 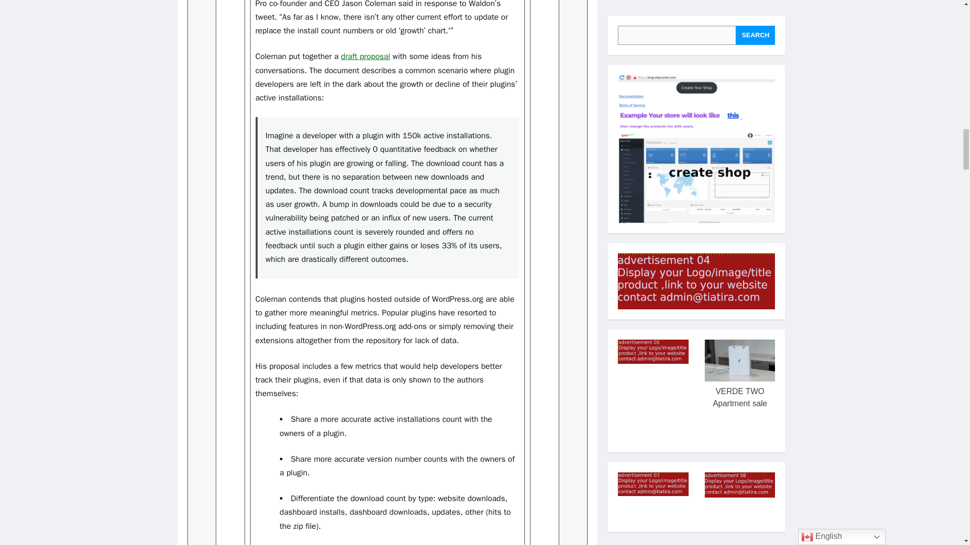 What do you see at coordinates (365, 57) in the screenshot?
I see `draft proposal` at bounding box center [365, 57].